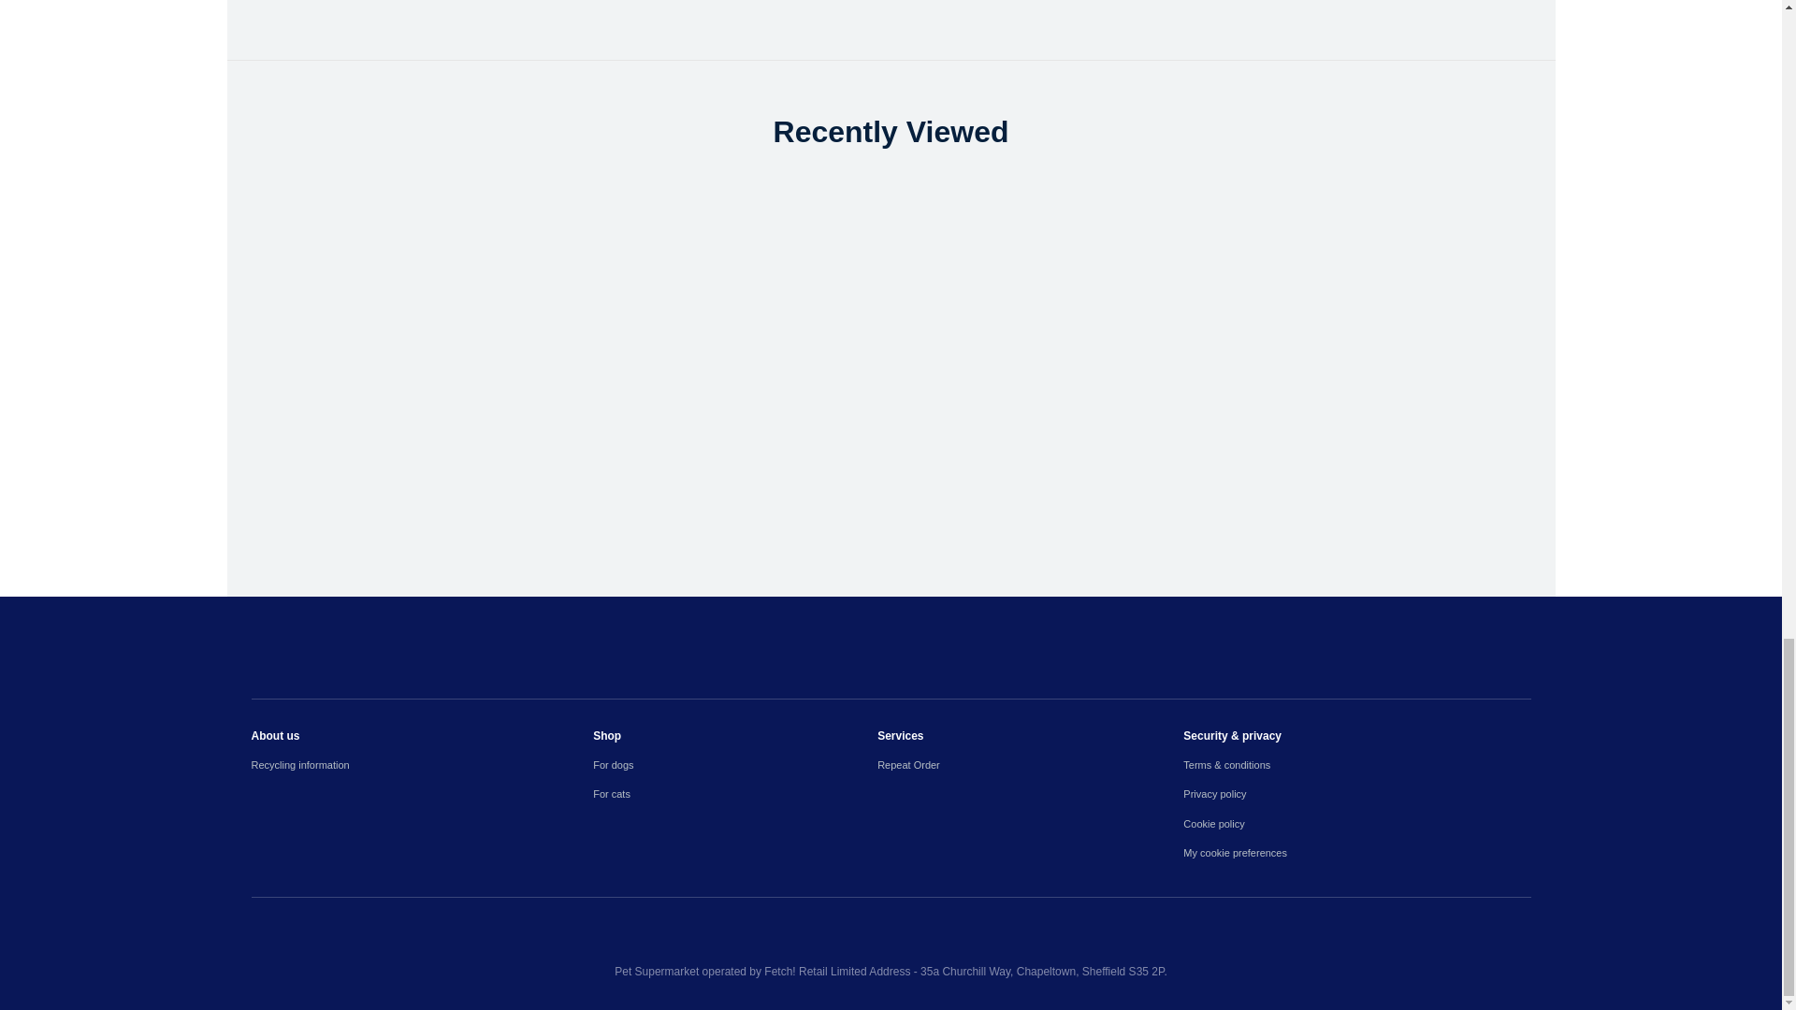  Describe the element at coordinates (735, 794) in the screenshot. I see `For cats` at that location.